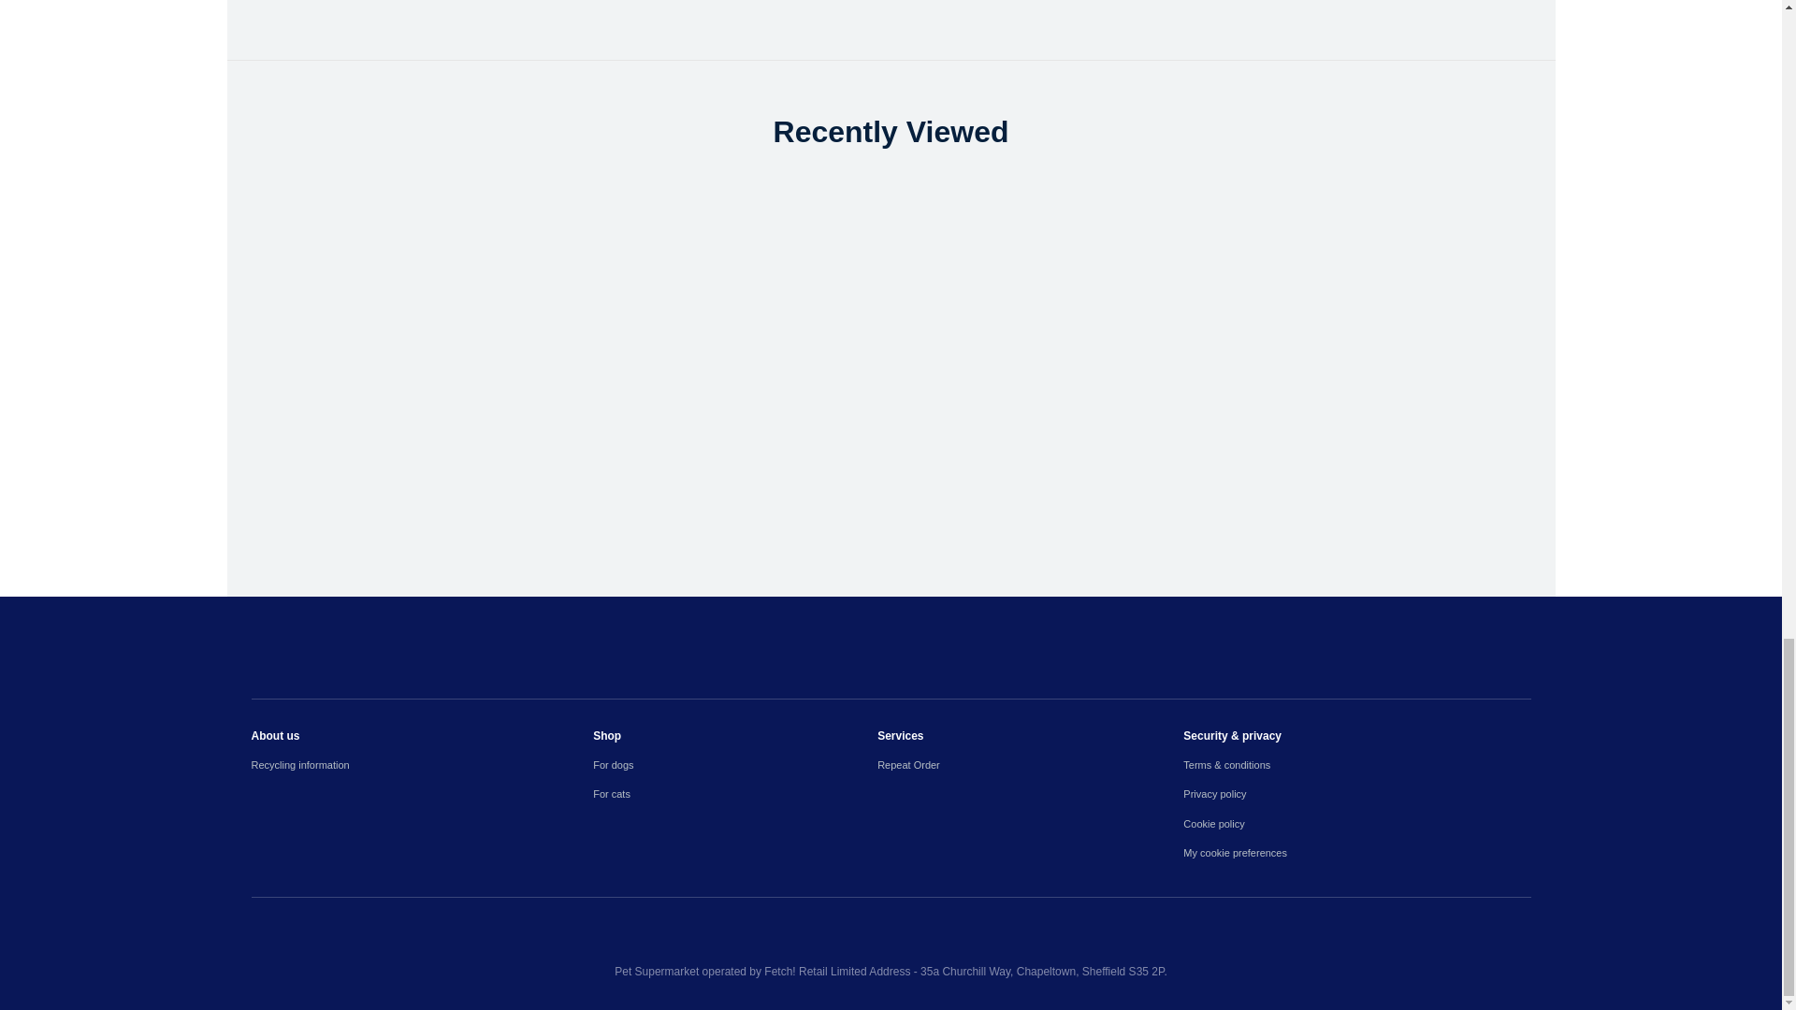  Describe the element at coordinates (735, 794) in the screenshot. I see `For cats` at that location.